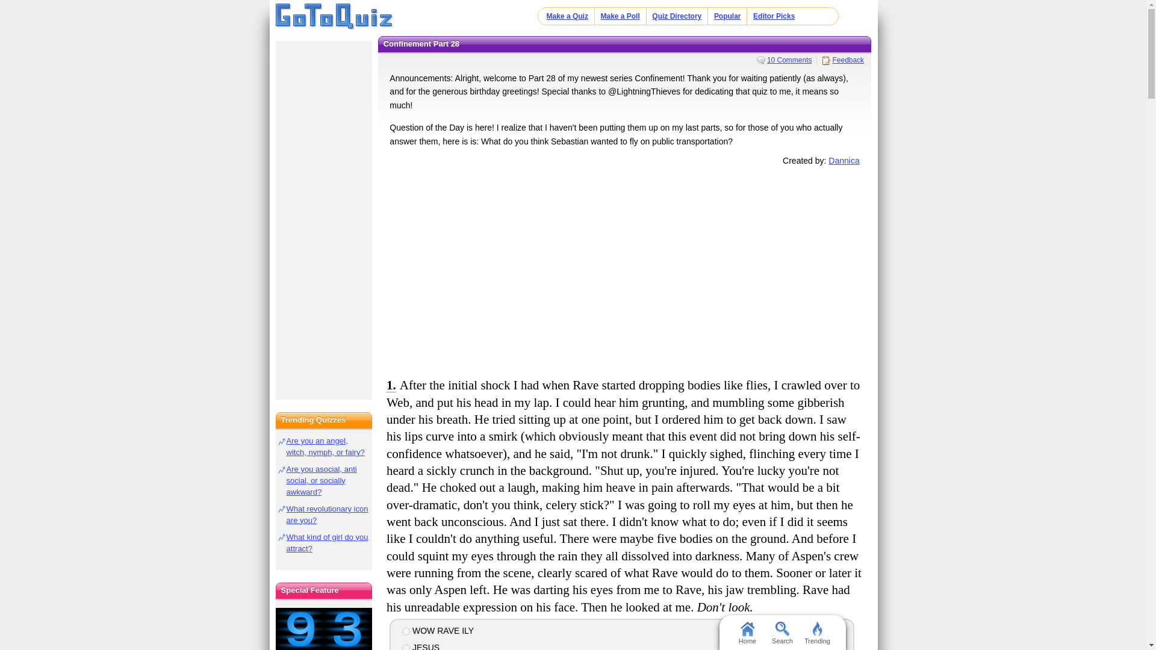  Describe the element at coordinates (785, 60) in the screenshot. I see `10 Comments` at that location.